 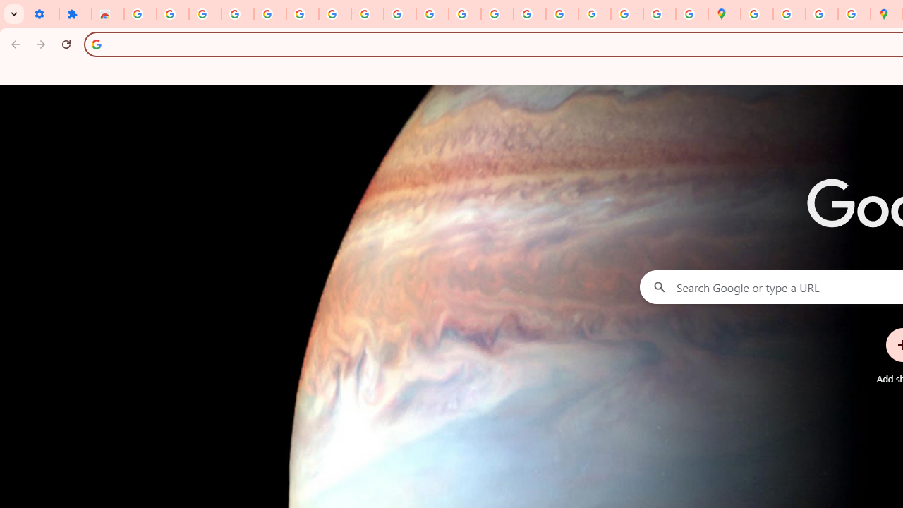 What do you see at coordinates (367, 14) in the screenshot?
I see `Google Account` at bounding box center [367, 14].